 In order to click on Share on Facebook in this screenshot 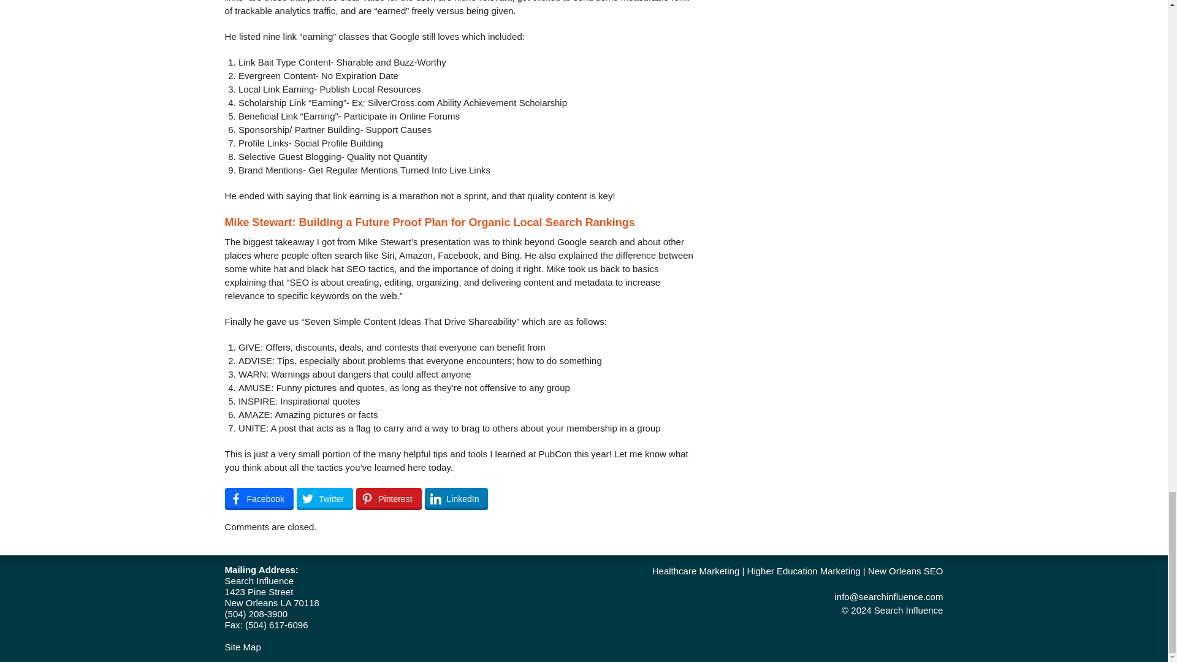, I will do `click(259, 498)`.